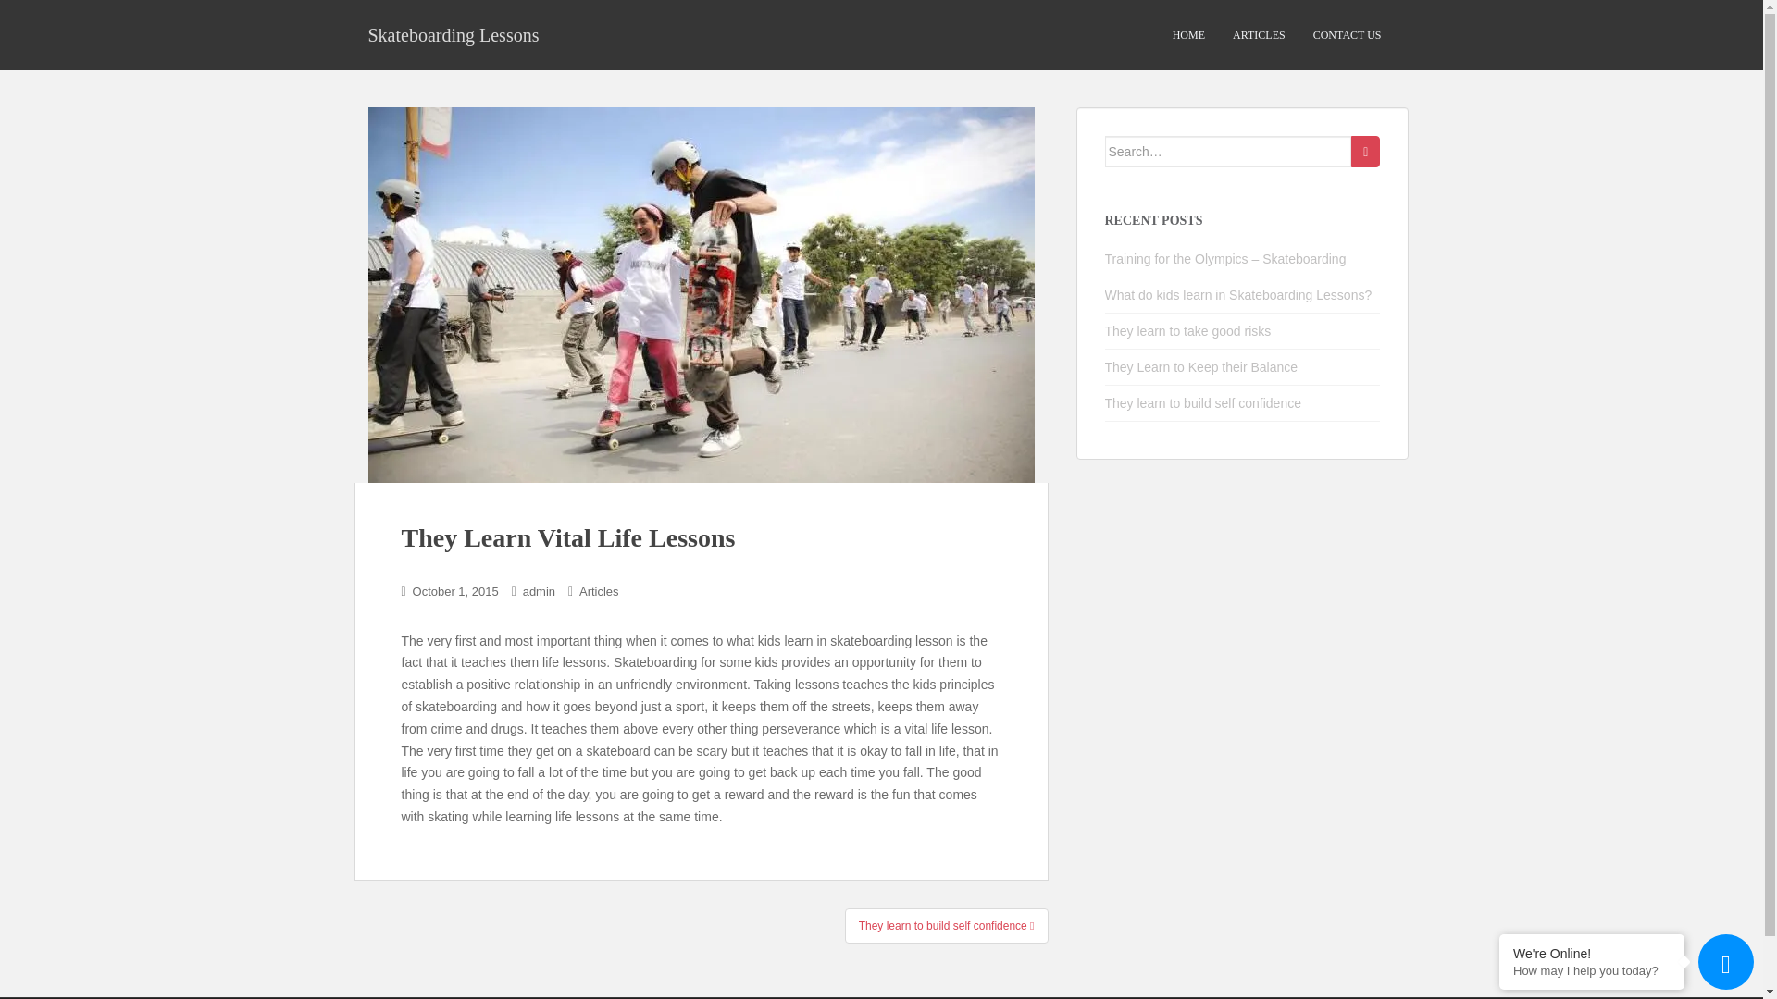  Describe the element at coordinates (1259, 35) in the screenshot. I see `ARTICLES` at that location.